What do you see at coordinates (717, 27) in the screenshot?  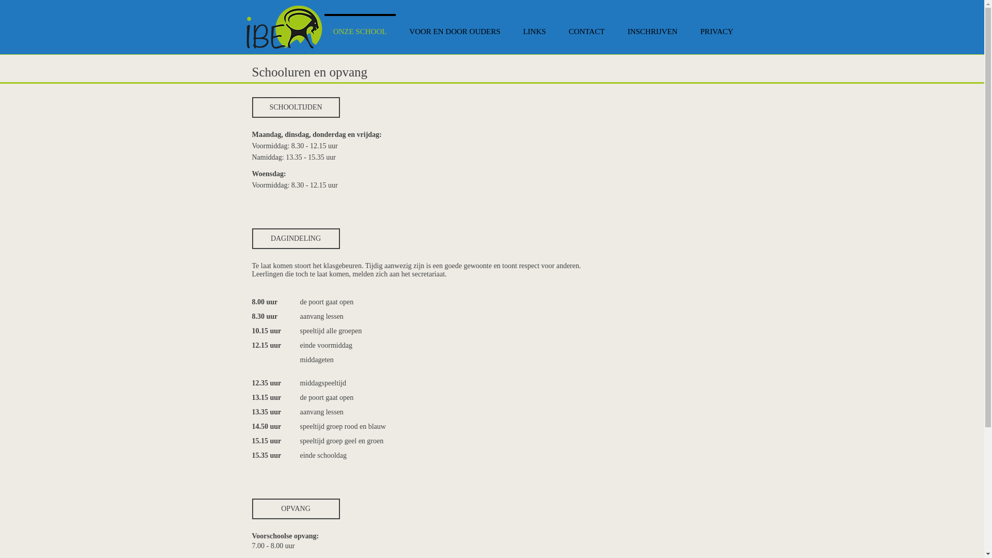 I see `PRIVACY` at bounding box center [717, 27].